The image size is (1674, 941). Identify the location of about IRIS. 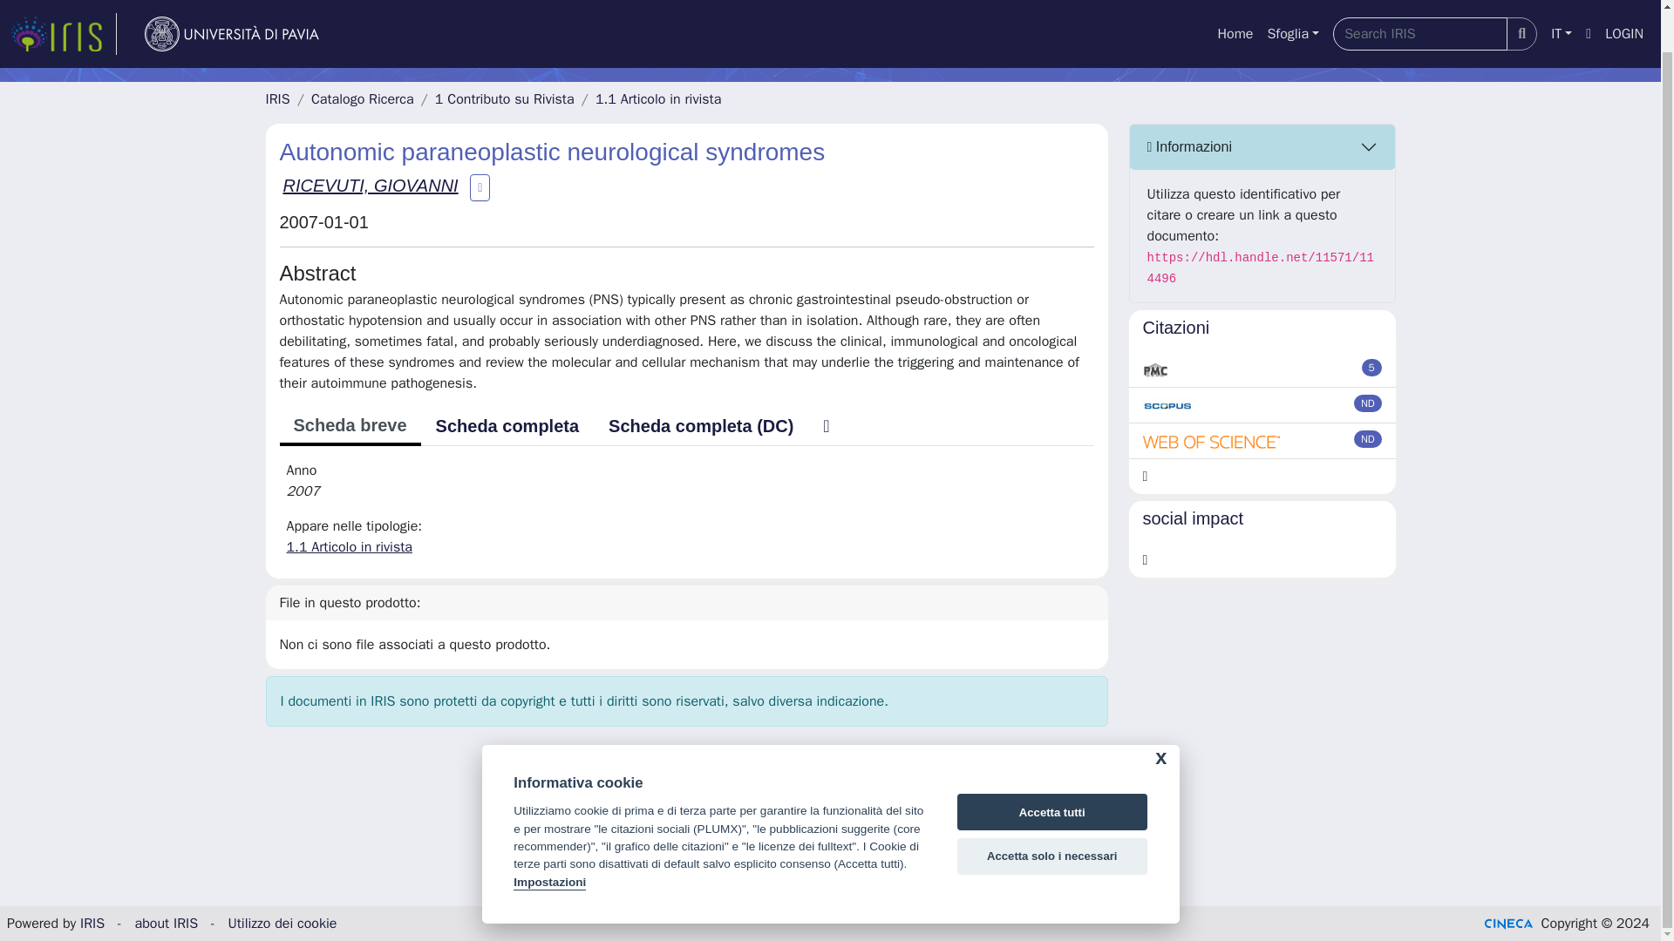
(167, 924).